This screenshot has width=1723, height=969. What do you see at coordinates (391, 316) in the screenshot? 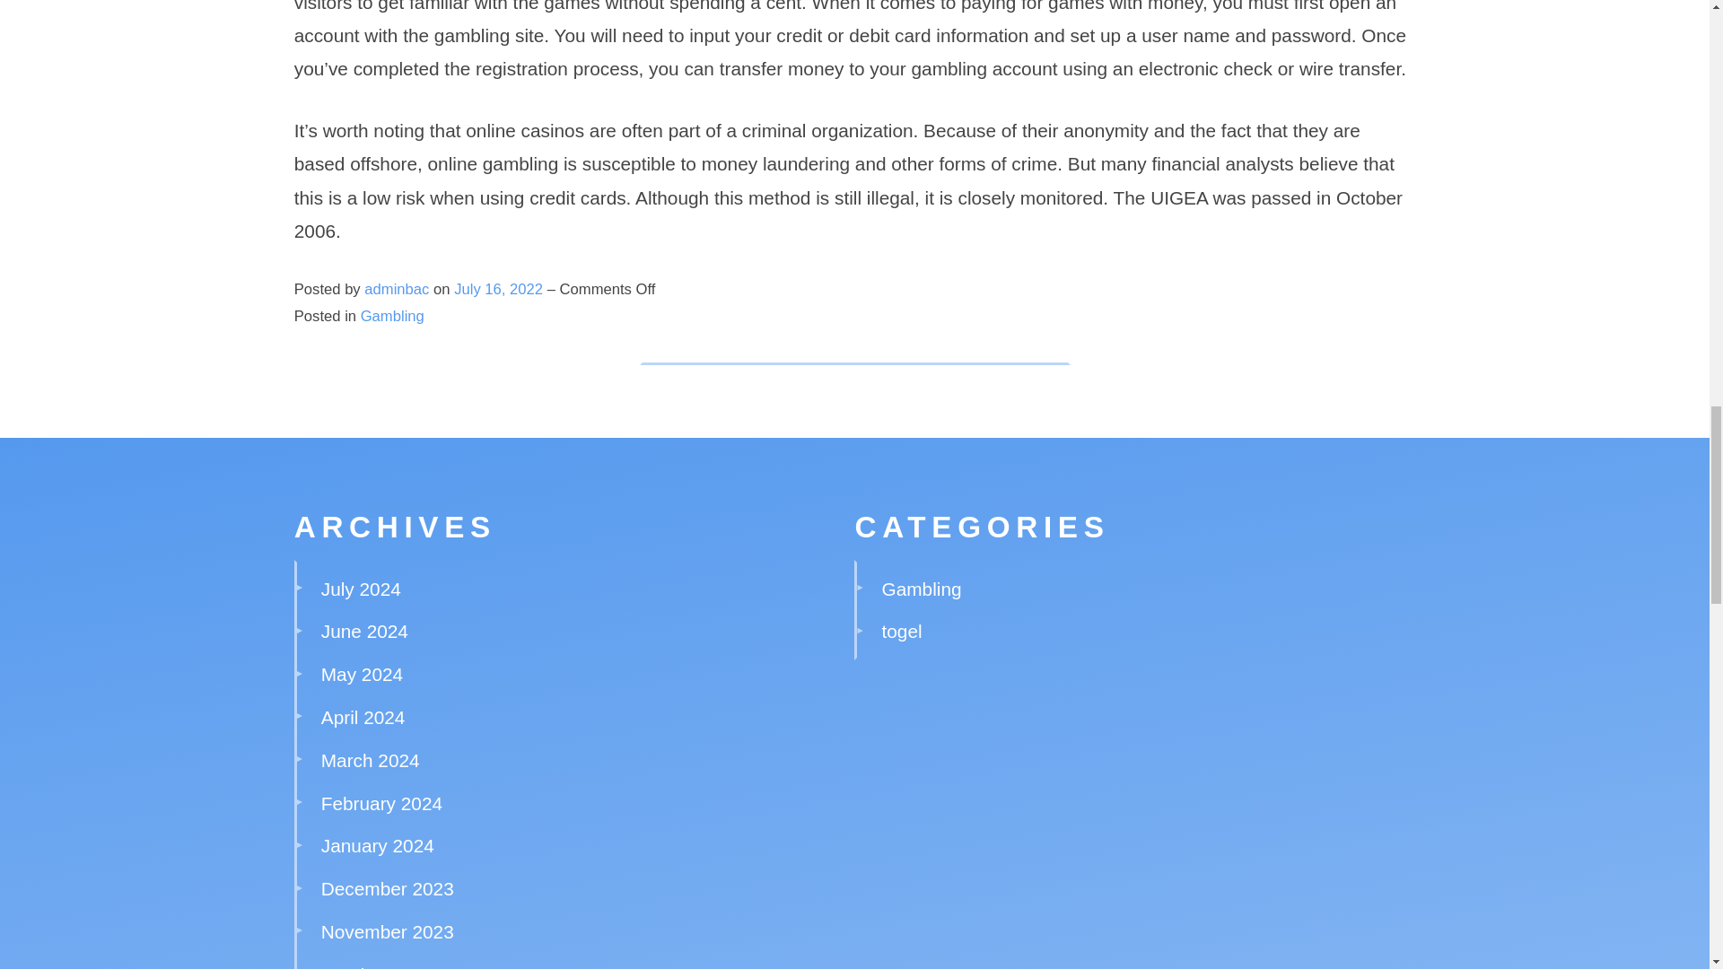
I see `Gambling` at bounding box center [391, 316].